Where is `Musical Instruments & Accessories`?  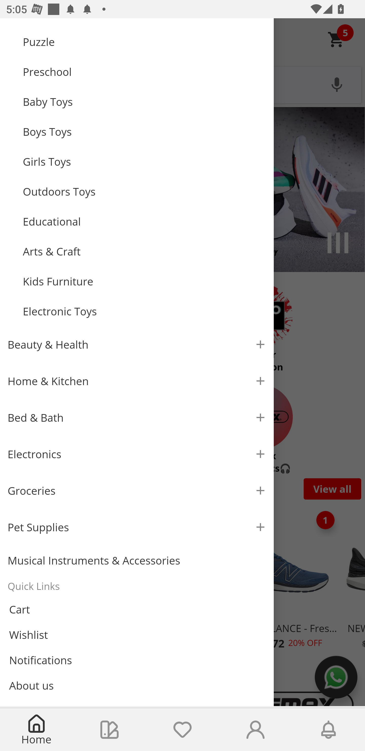 Musical Instruments & Accessories is located at coordinates (137, 560).